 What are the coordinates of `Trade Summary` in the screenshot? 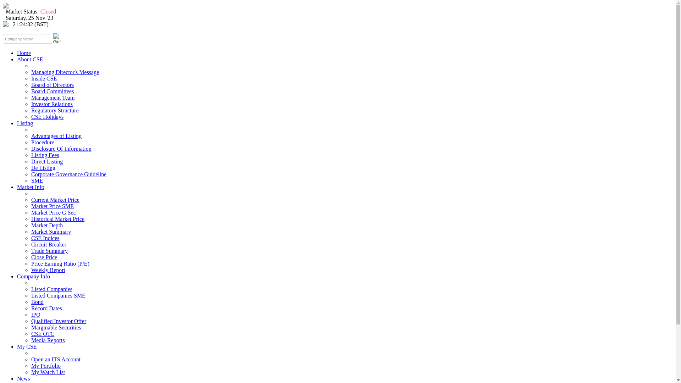 It's located at (50, 251).